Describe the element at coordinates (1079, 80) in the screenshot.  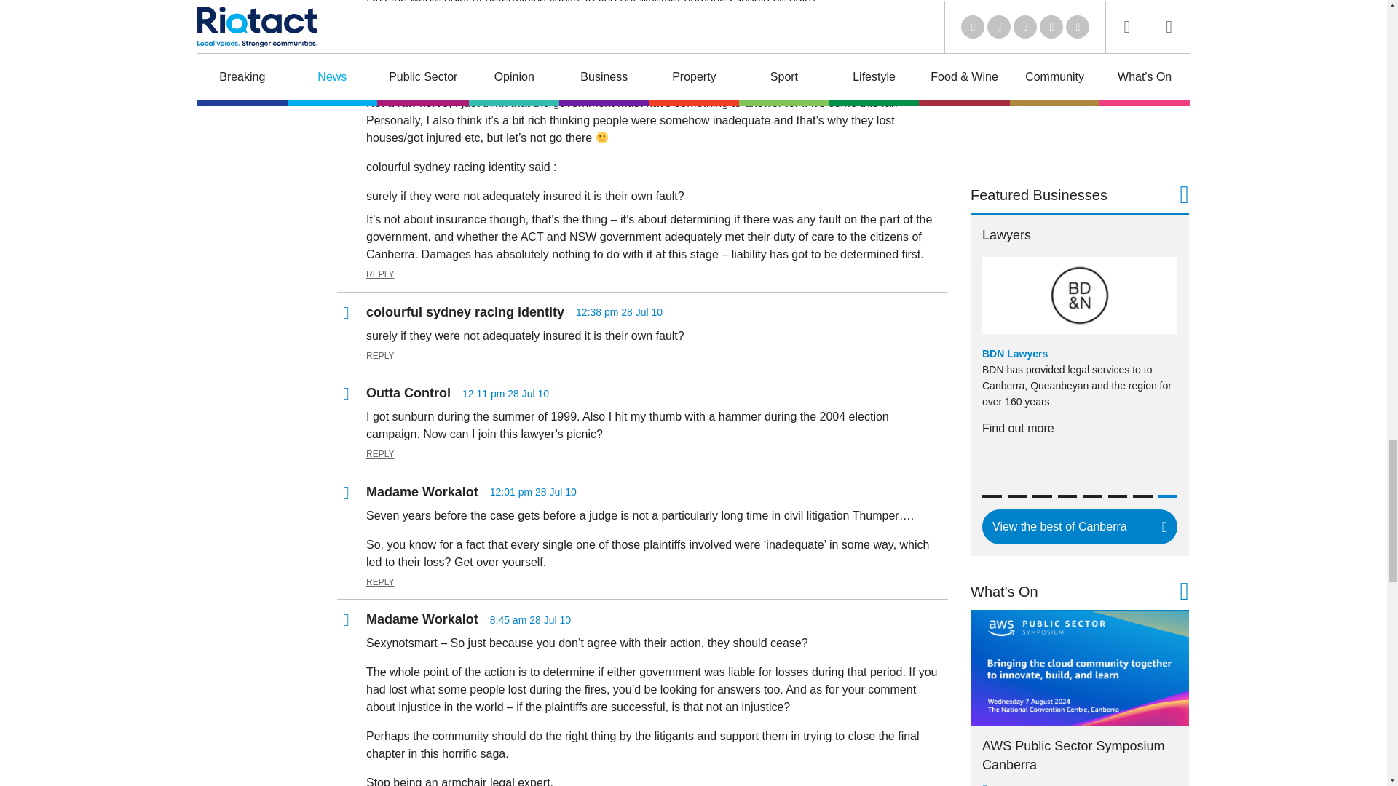
I see `3rd party ad content` at that location.